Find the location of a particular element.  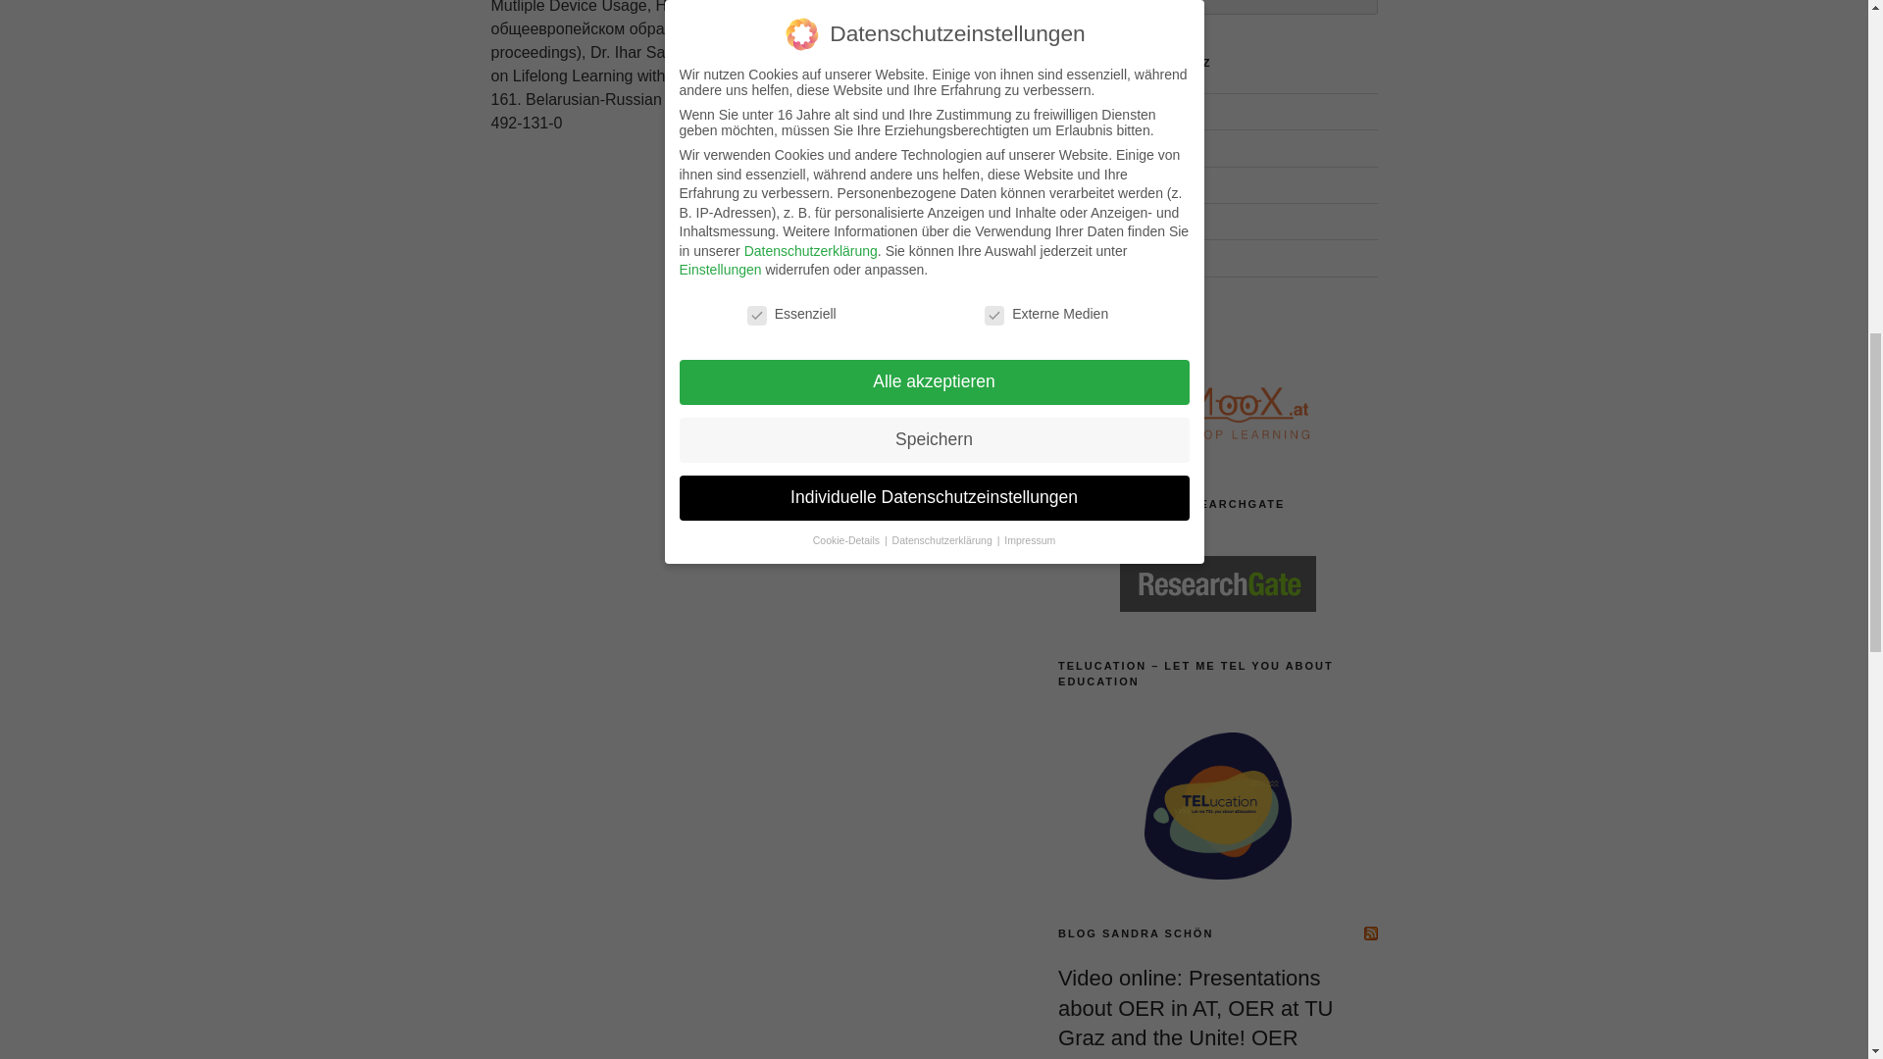

TU Graz TeachCenter is located at coordinates (1125, 222).